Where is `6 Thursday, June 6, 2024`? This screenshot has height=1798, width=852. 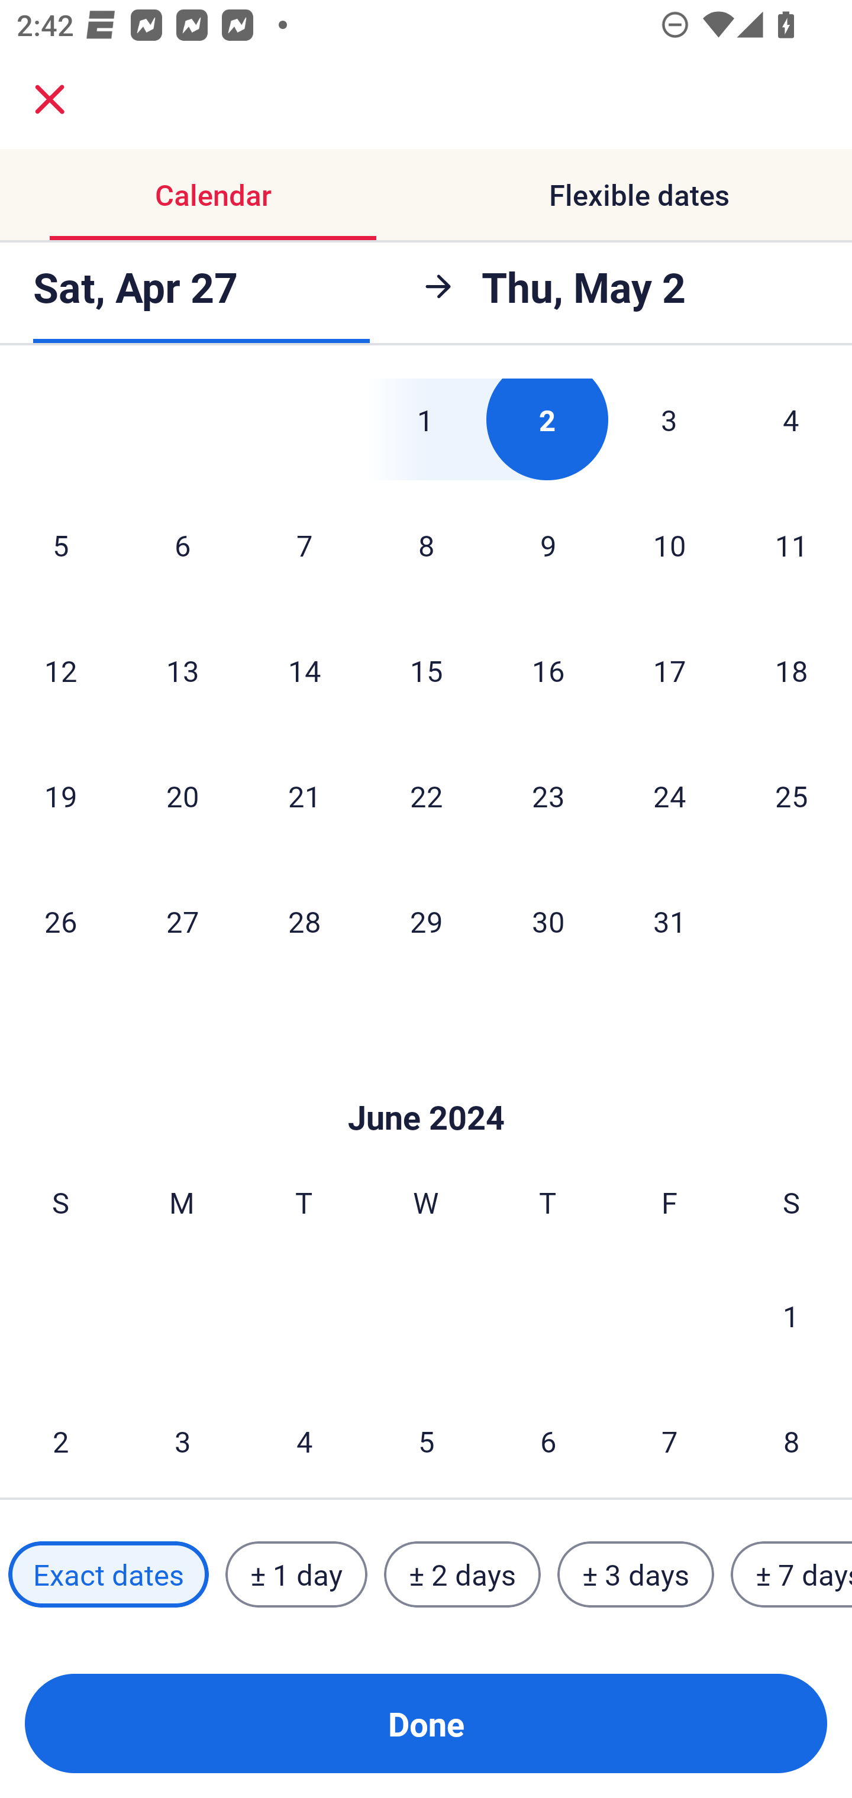
6 Thursday, June 6, 2024 is located at coordinates (548, 1439).